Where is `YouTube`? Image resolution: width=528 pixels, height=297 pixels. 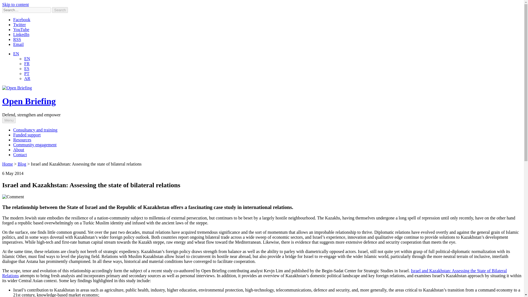
YouTube is located at coordinates (21, 29).